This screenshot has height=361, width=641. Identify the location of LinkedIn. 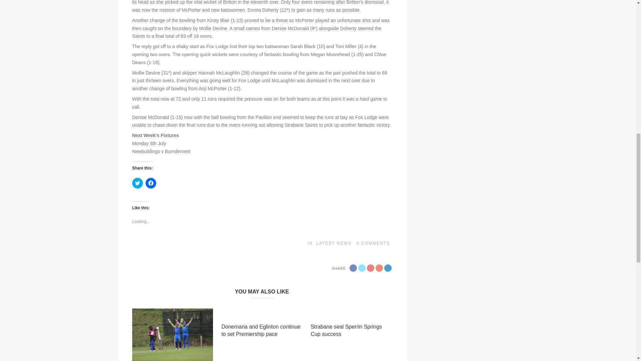
(388, 268).